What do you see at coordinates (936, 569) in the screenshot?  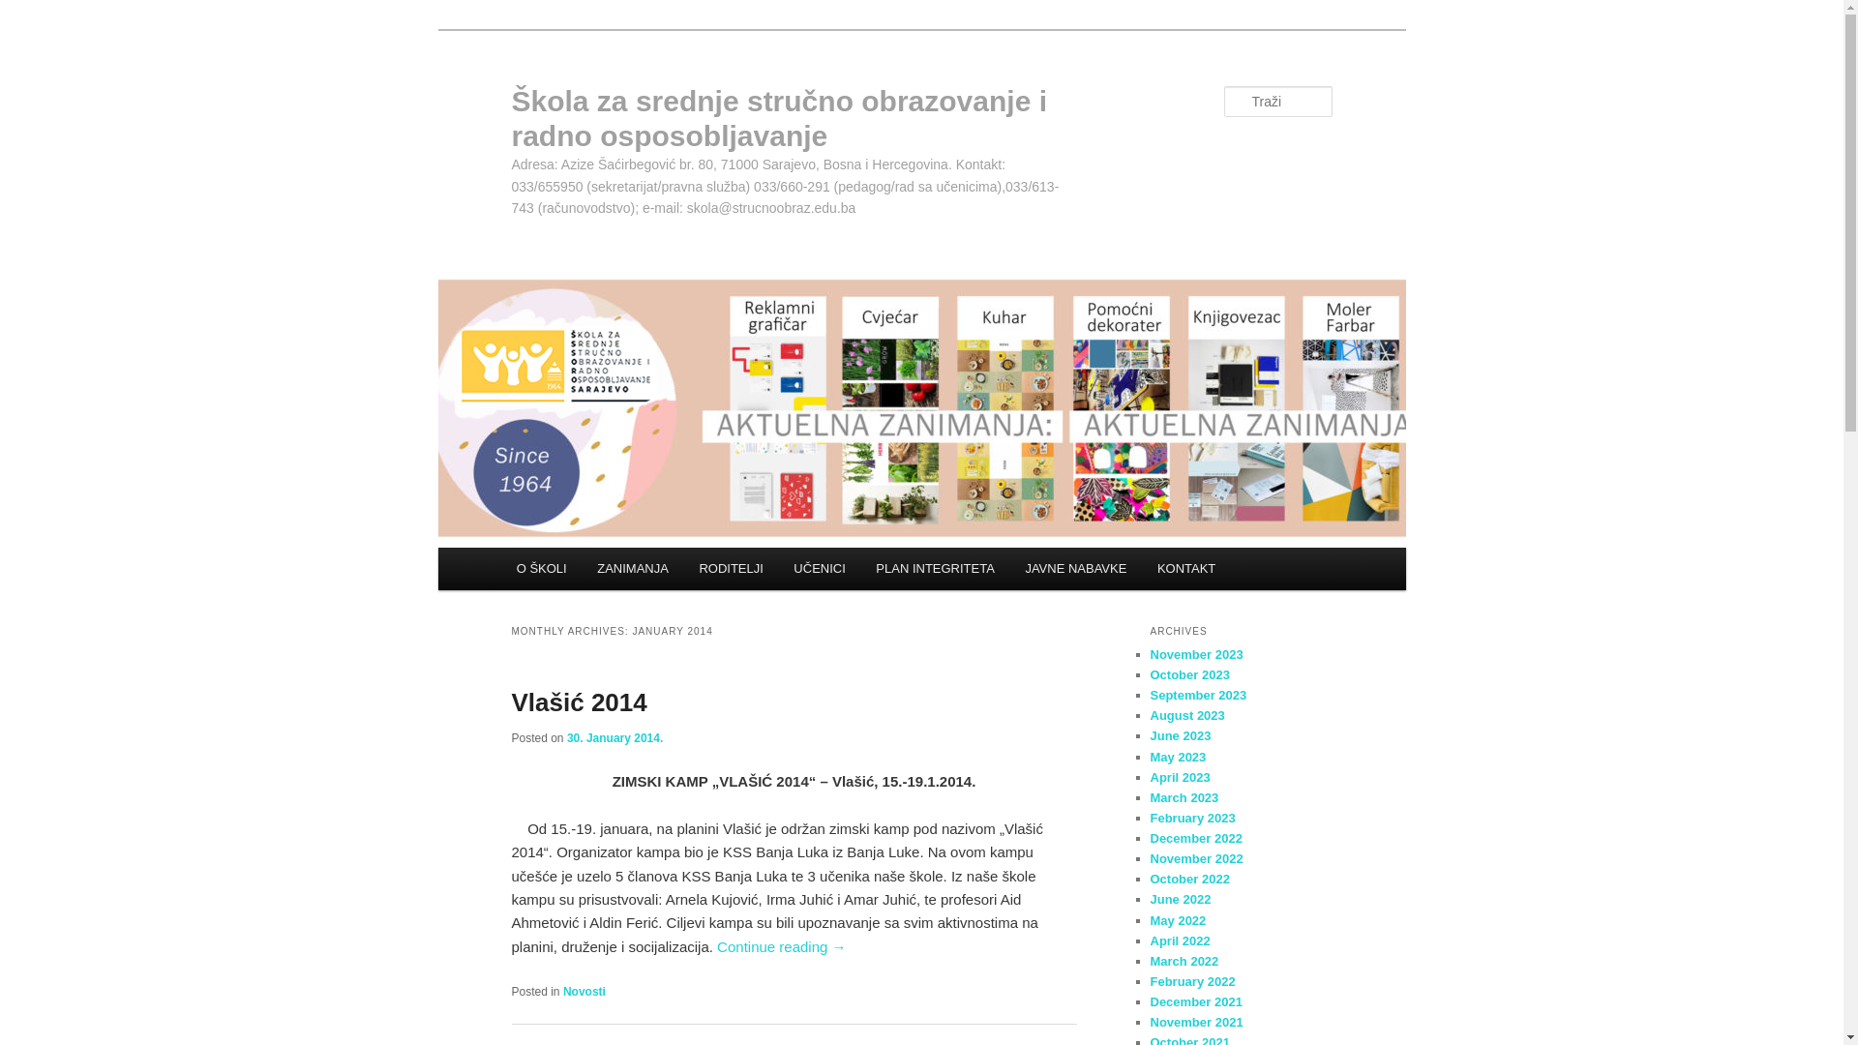 I see `PLAN INTEGRITETA` at bounding box center [936, 569].